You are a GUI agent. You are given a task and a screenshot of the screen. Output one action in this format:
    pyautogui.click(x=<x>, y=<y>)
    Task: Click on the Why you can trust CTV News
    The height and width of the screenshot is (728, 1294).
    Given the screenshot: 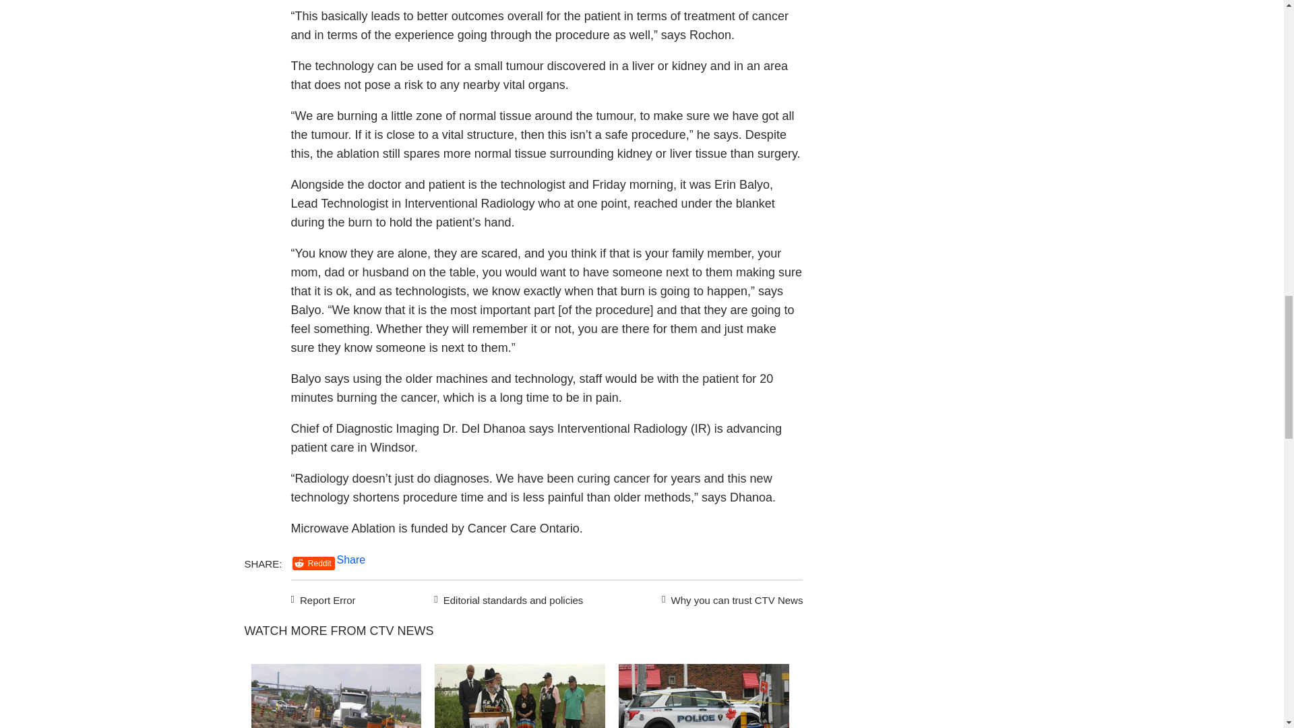 What is the action you would take?
    pyautogui.click(x=729, y=598)
    